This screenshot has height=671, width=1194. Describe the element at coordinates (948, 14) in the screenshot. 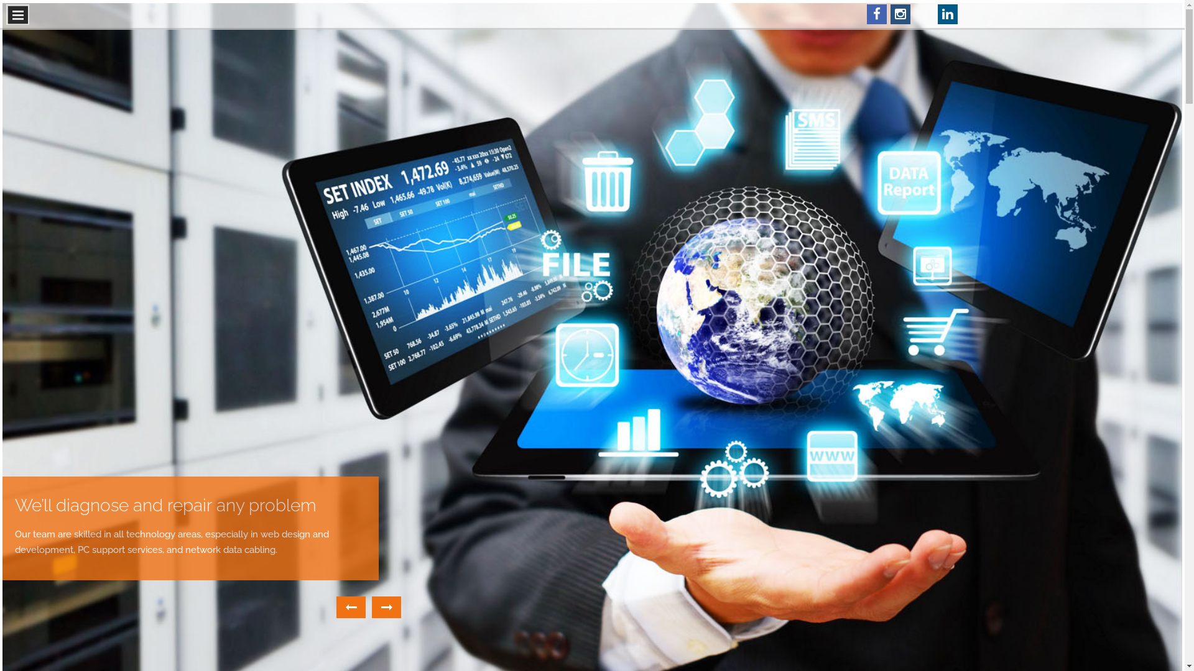

I see `LinkedIn` at that location.